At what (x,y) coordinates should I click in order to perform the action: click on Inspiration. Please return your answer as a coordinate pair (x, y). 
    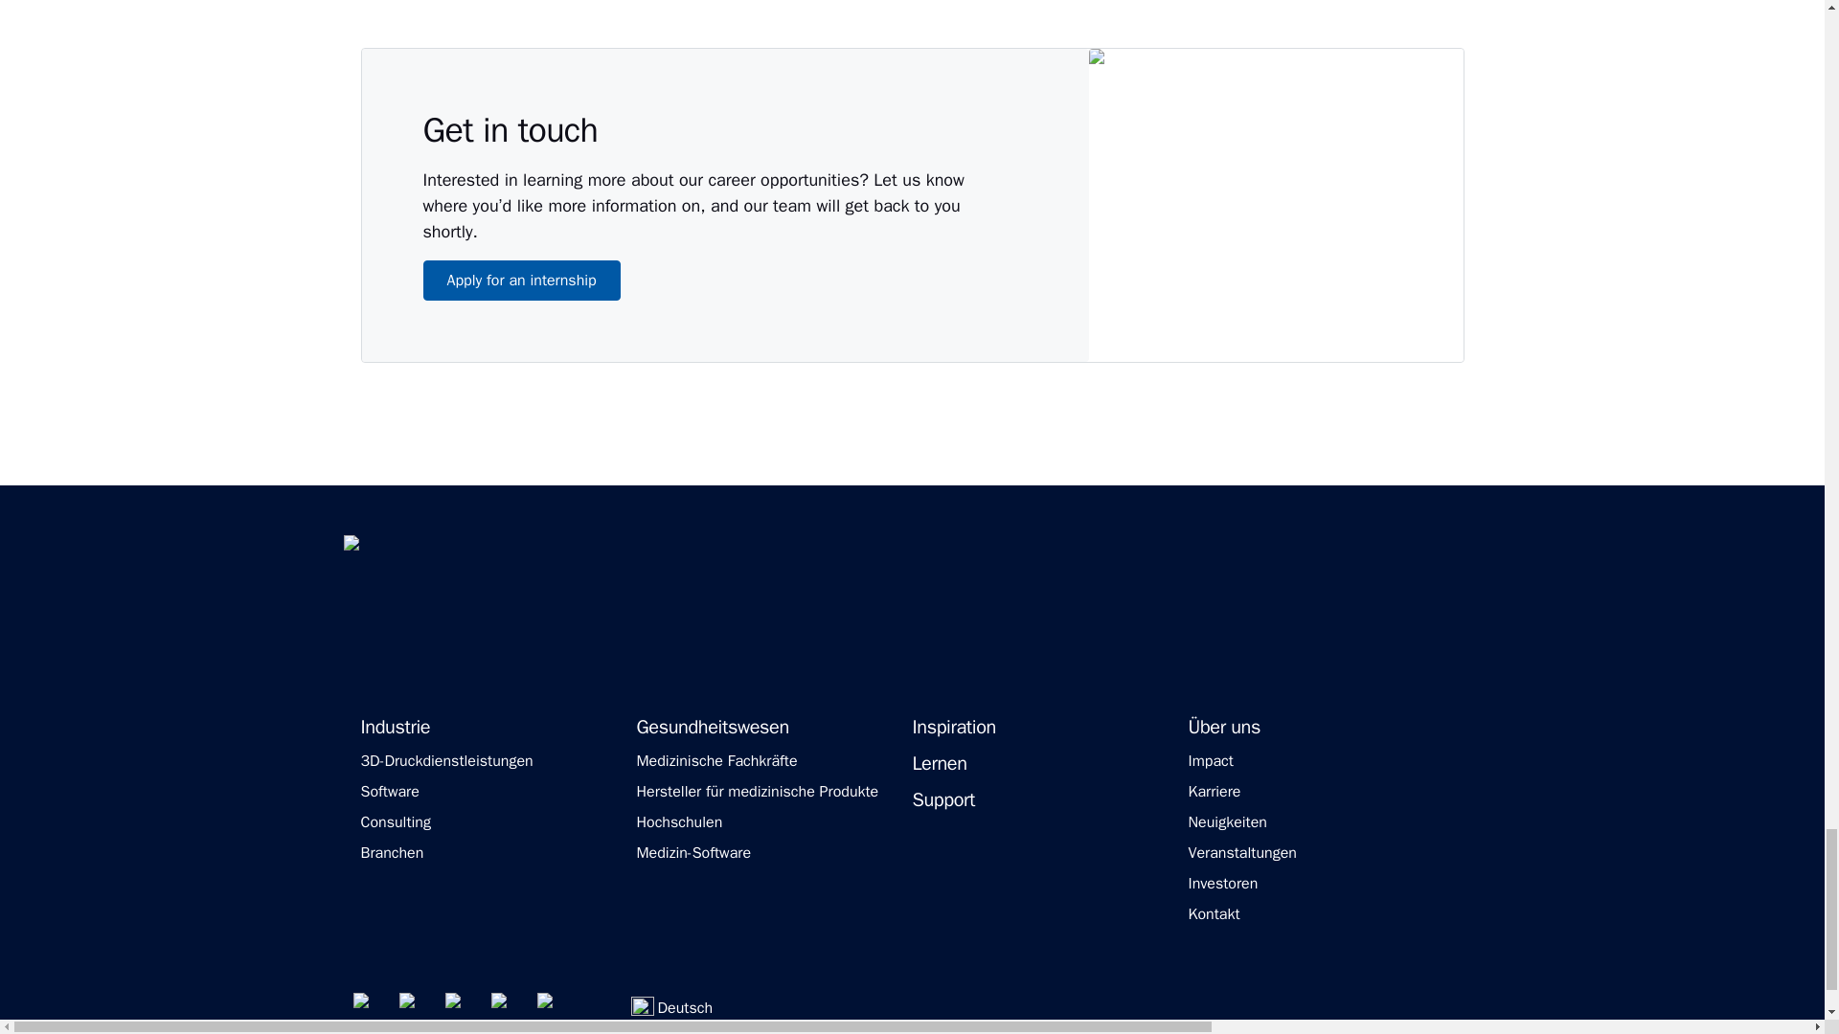
    Looking at the image, I should click on (953, 728).